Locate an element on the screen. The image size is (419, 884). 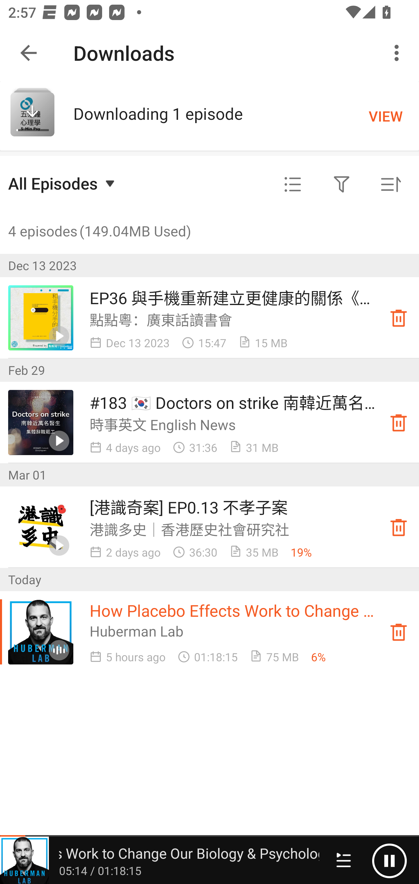
Downloaded is located at coordinates (399, 318).